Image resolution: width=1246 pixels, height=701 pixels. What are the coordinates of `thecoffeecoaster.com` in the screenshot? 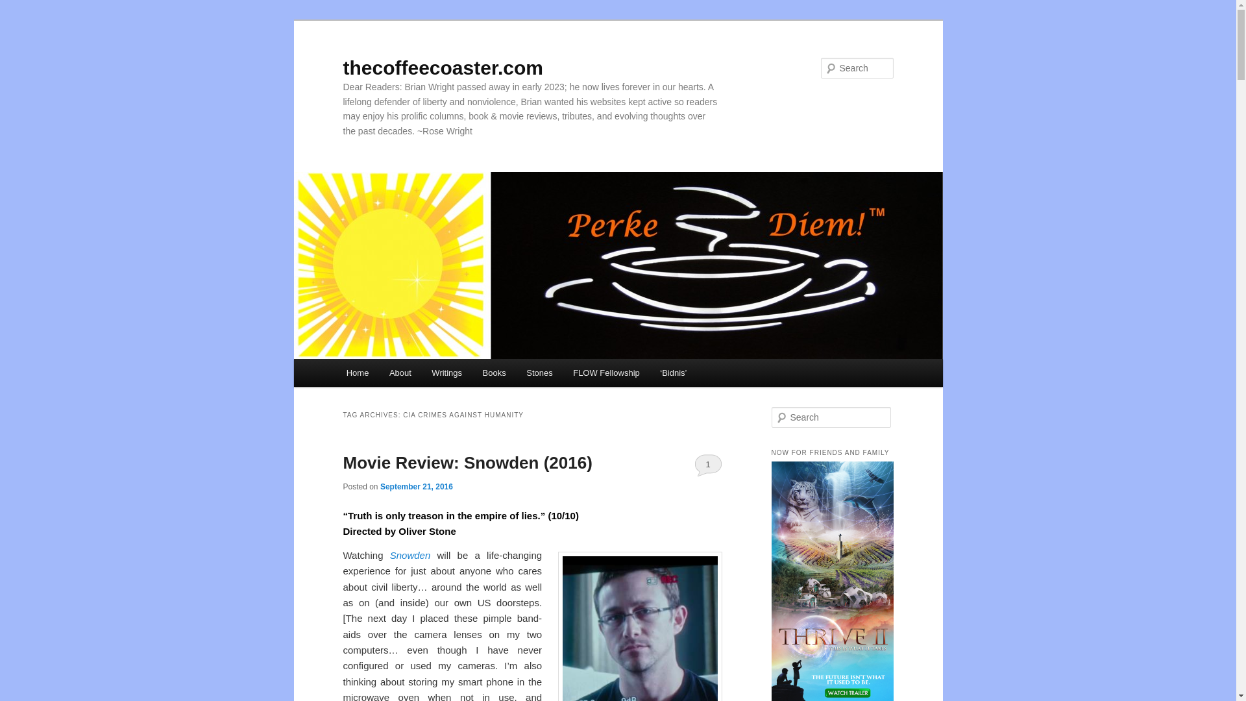 It's located at (443, 68).